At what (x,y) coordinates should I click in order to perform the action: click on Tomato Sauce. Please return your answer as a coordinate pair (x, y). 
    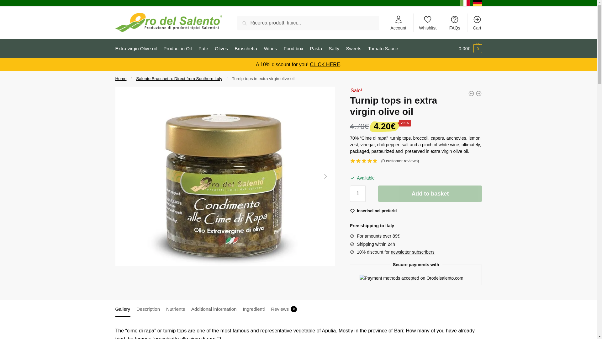
    Looking at the image, I should click on (383, 48).